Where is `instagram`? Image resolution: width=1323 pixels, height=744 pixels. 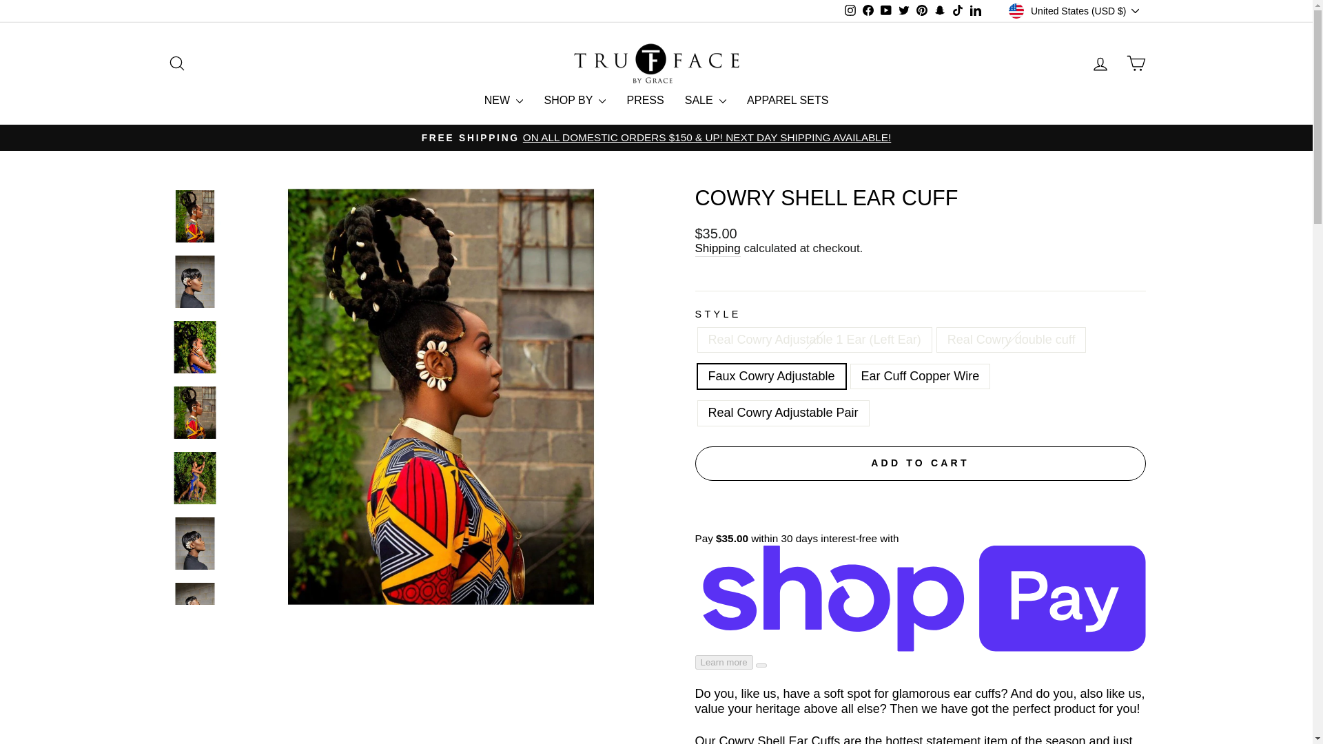 instagram is located at coordinates (850, 10).